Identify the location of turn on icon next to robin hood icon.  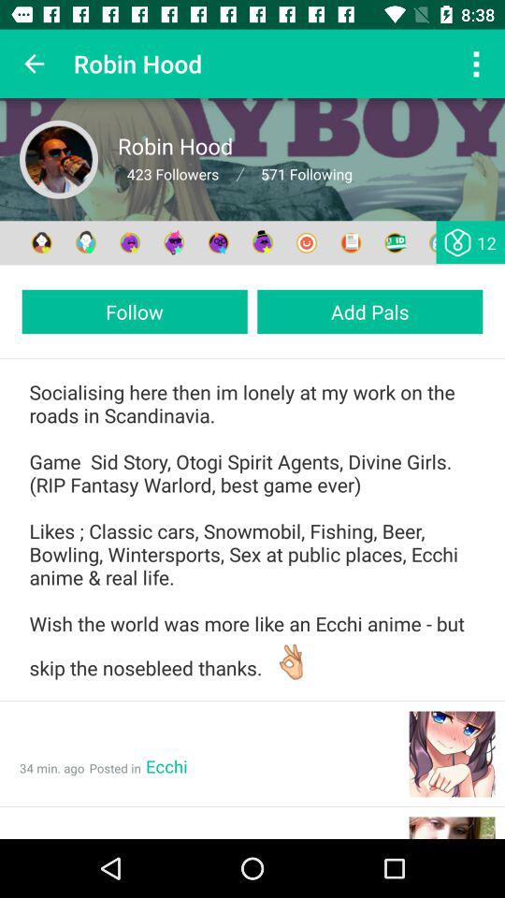
(34, 64).